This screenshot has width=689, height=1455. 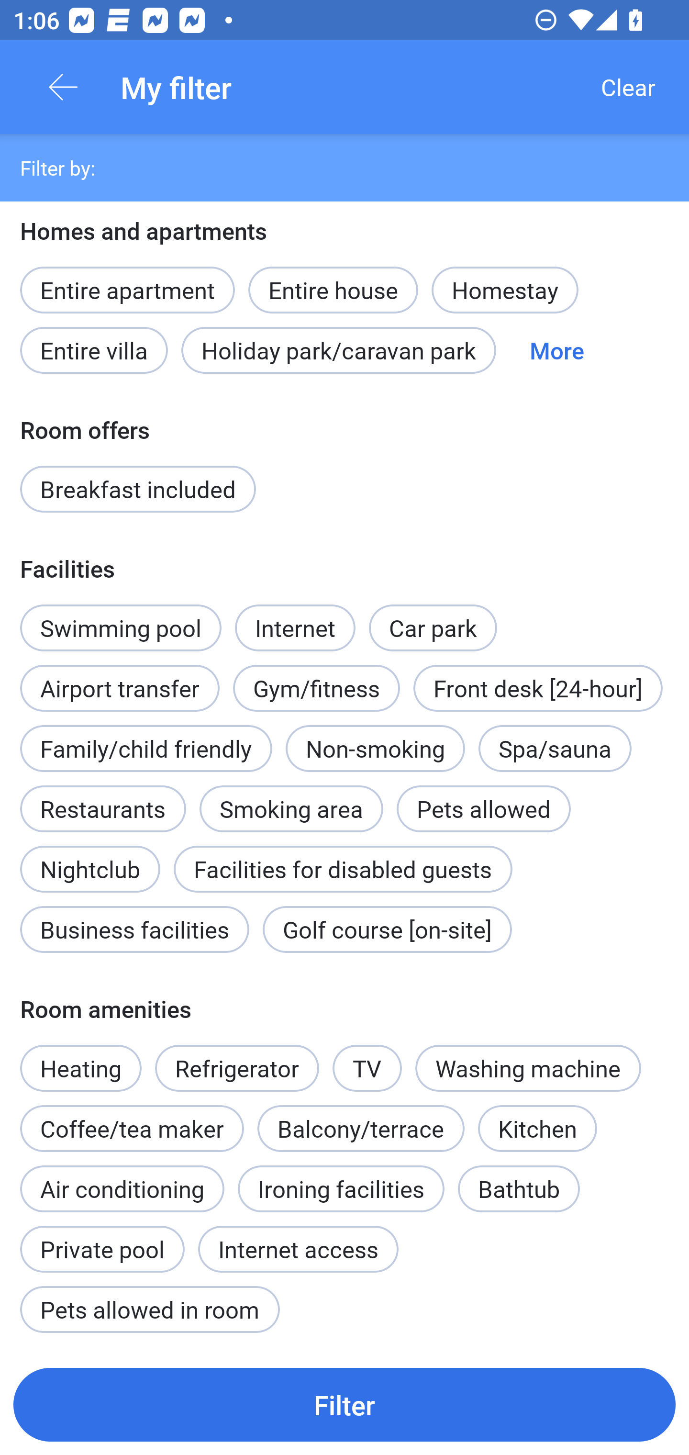 I want to click on Washing machine, so click(x=528, y=1068).